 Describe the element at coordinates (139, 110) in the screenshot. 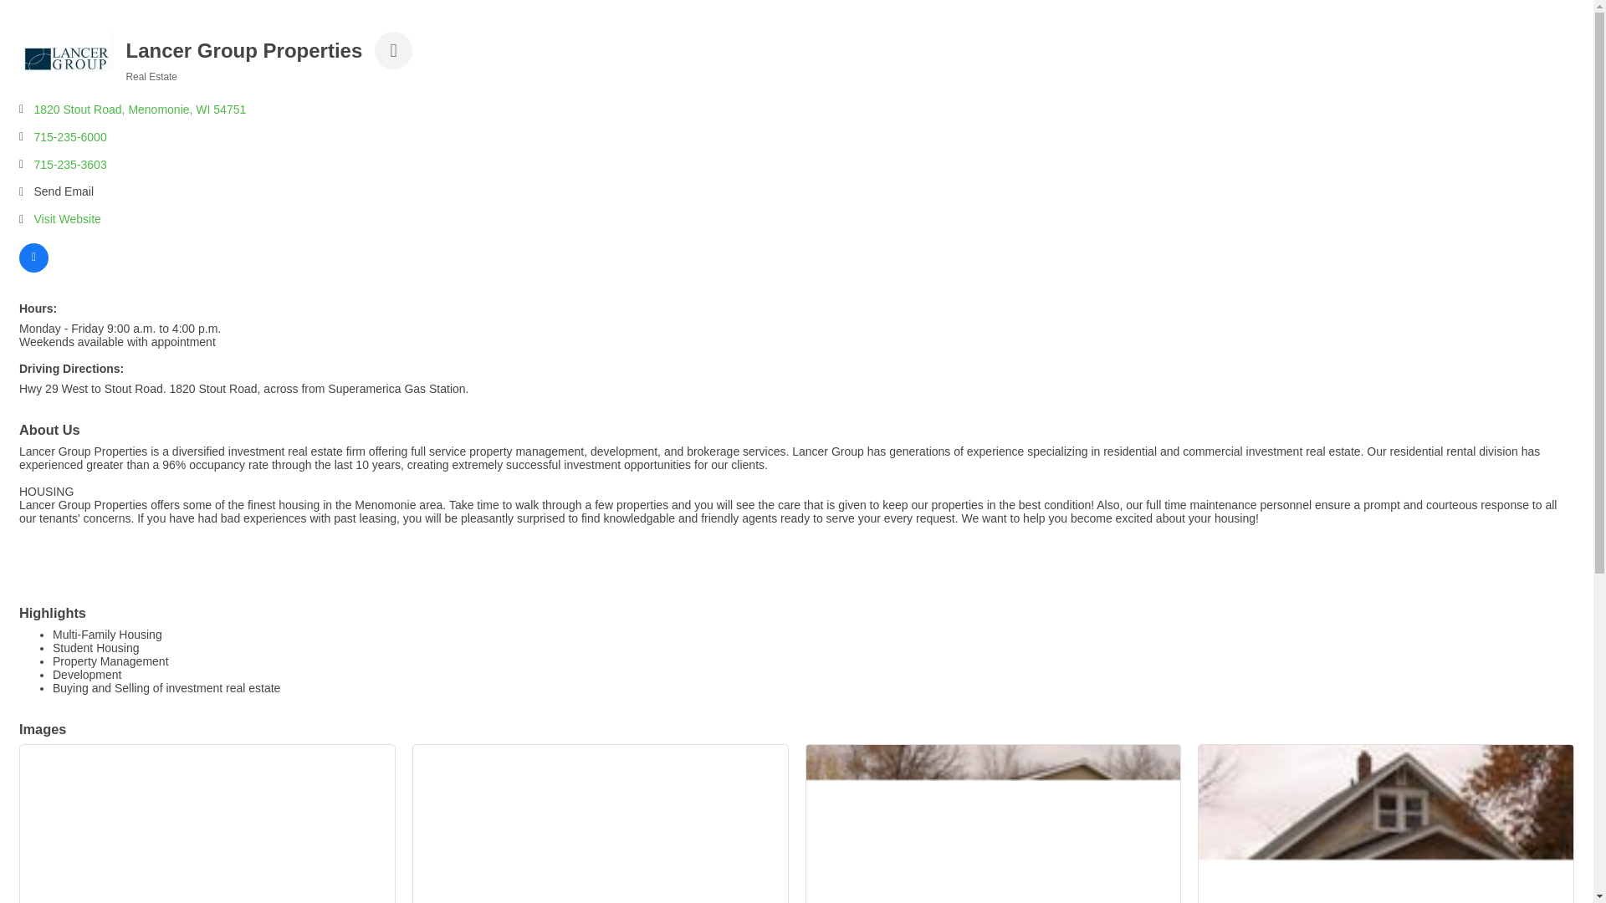

I see `1820 Stout Road Menomonie WI 54751` at that location.